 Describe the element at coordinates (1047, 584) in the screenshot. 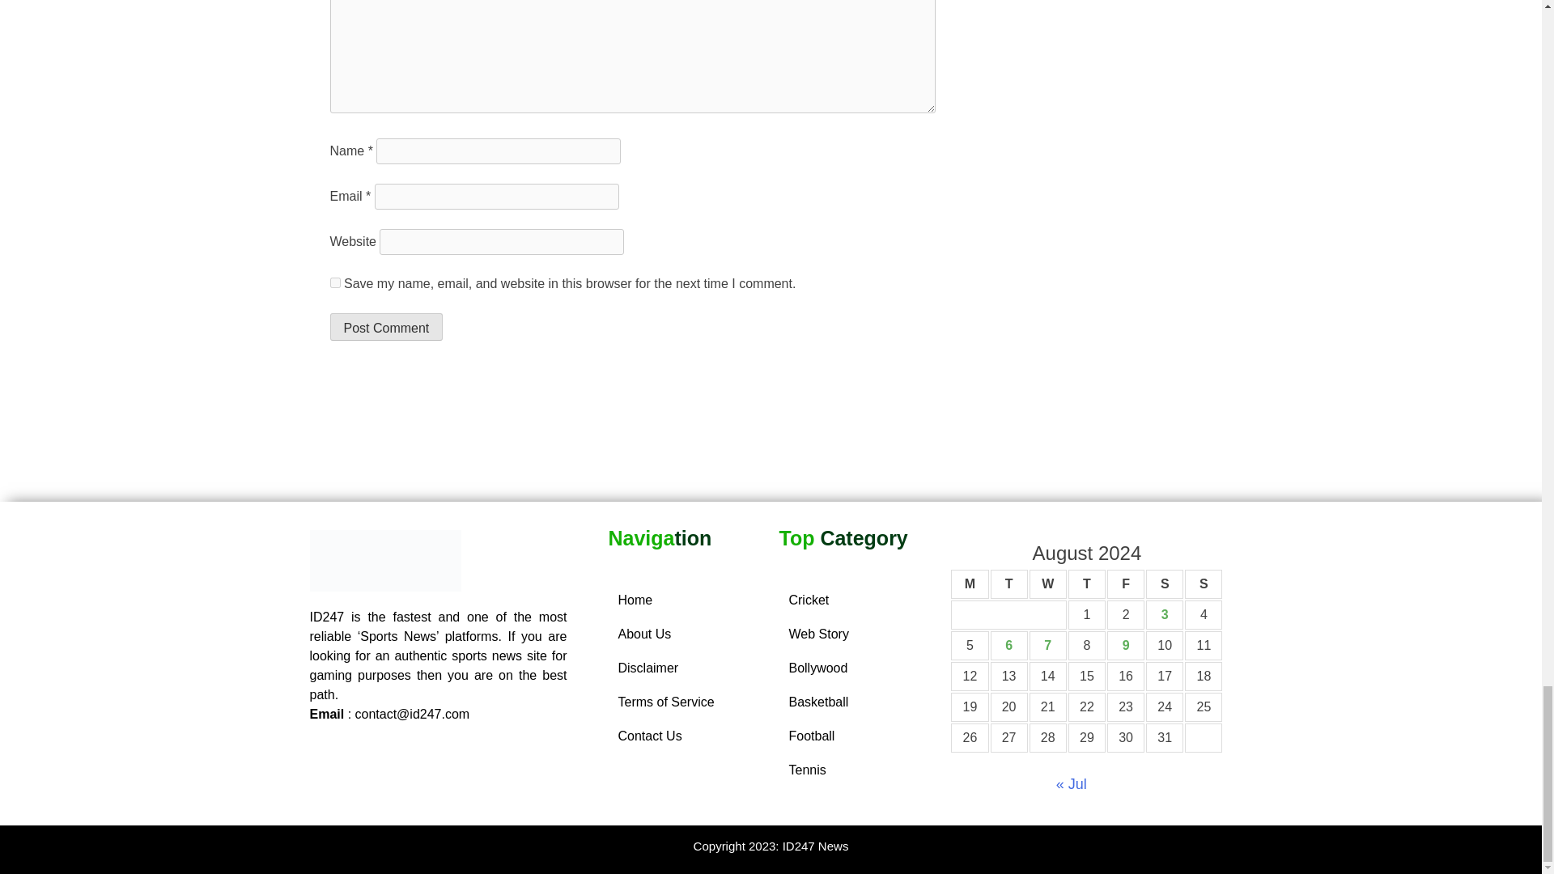

I see `Wednesday` at that location.